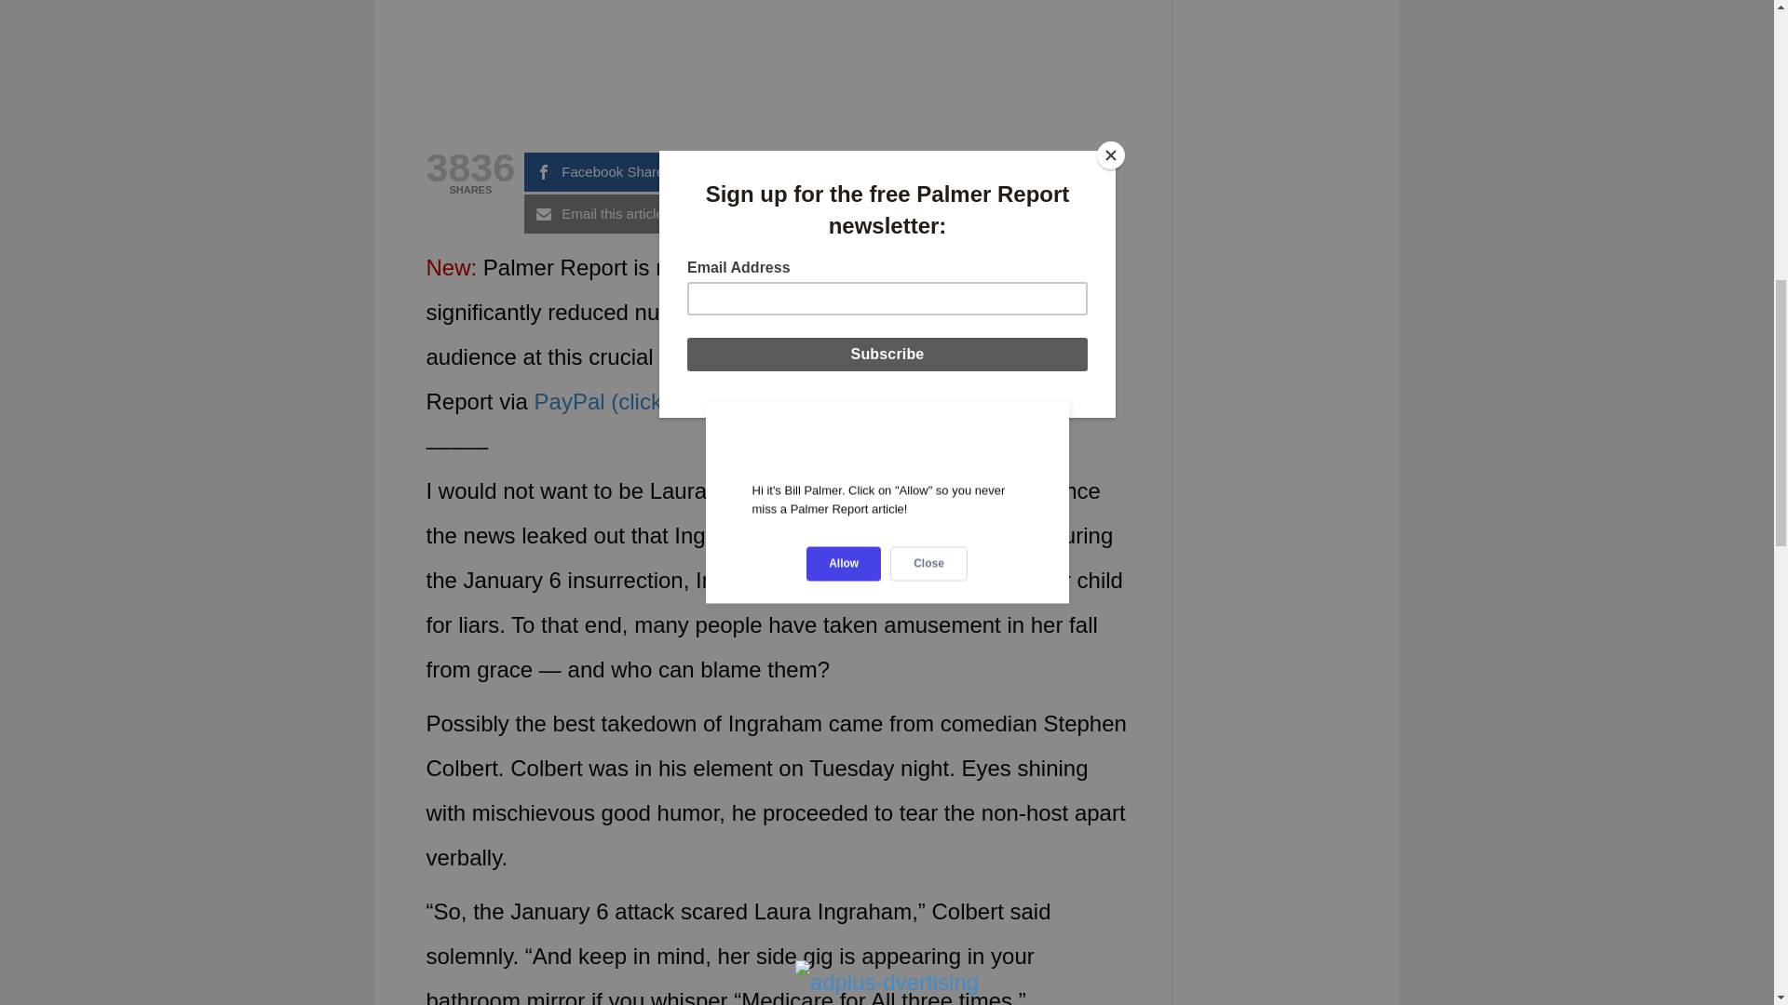  I want to click on X Share, so click(774, 172).